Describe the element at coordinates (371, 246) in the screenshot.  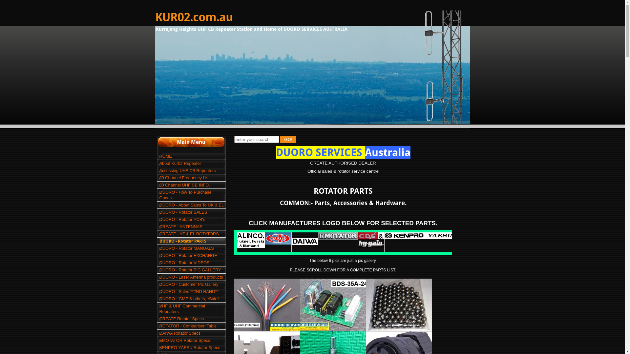
I see `CDE & Hy-Gain Spare Parts etc` at that location.